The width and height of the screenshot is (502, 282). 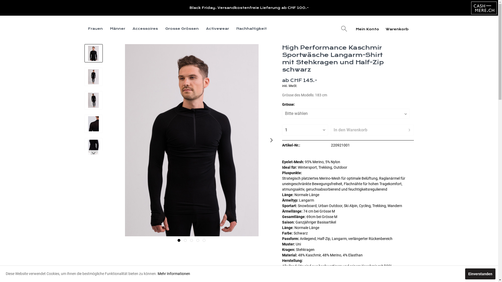 I want to click on CASH-MERE.CH - , so click(x=484, y=8).